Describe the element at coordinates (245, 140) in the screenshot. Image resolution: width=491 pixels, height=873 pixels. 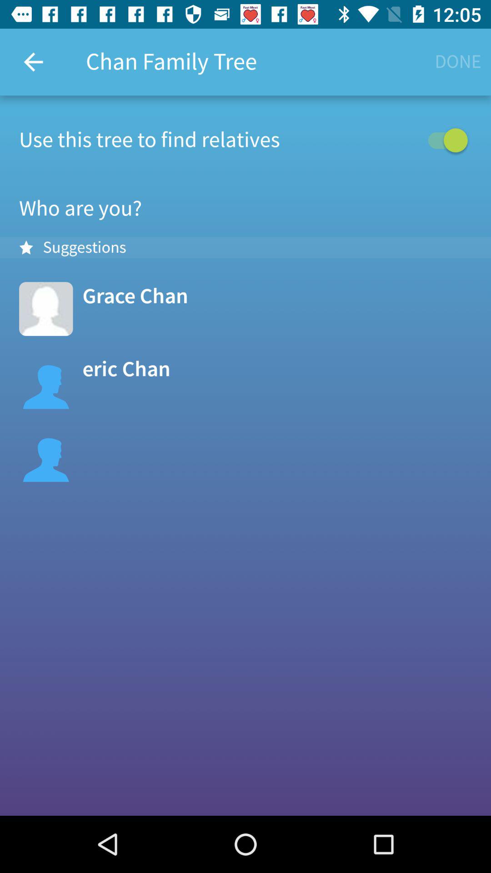
I see `click on use this tree to find relatives` at that location.